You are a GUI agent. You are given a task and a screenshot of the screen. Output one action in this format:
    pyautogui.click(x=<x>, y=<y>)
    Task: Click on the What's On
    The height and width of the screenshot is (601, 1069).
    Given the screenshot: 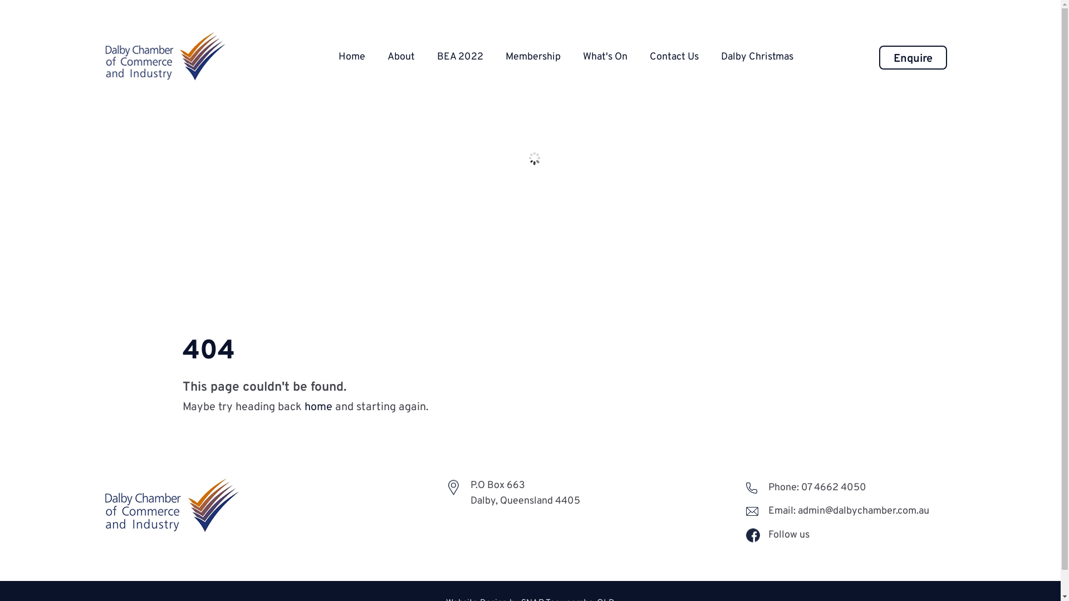 What is the action you would take?
    pyautogui.click(x=605, y=57)
    